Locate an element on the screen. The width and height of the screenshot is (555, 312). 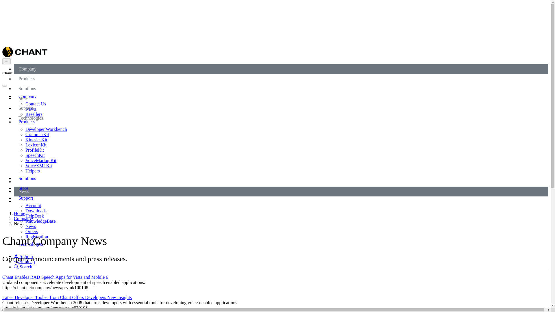
Chant Enables RAD Speech Apps for Vista and Mobile 6 is located at coordinates (55, 277).